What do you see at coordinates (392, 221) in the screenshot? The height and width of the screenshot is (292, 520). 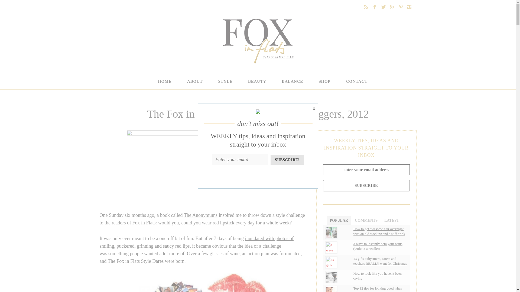 I see `LATEST` at bounding box center [392, 221].